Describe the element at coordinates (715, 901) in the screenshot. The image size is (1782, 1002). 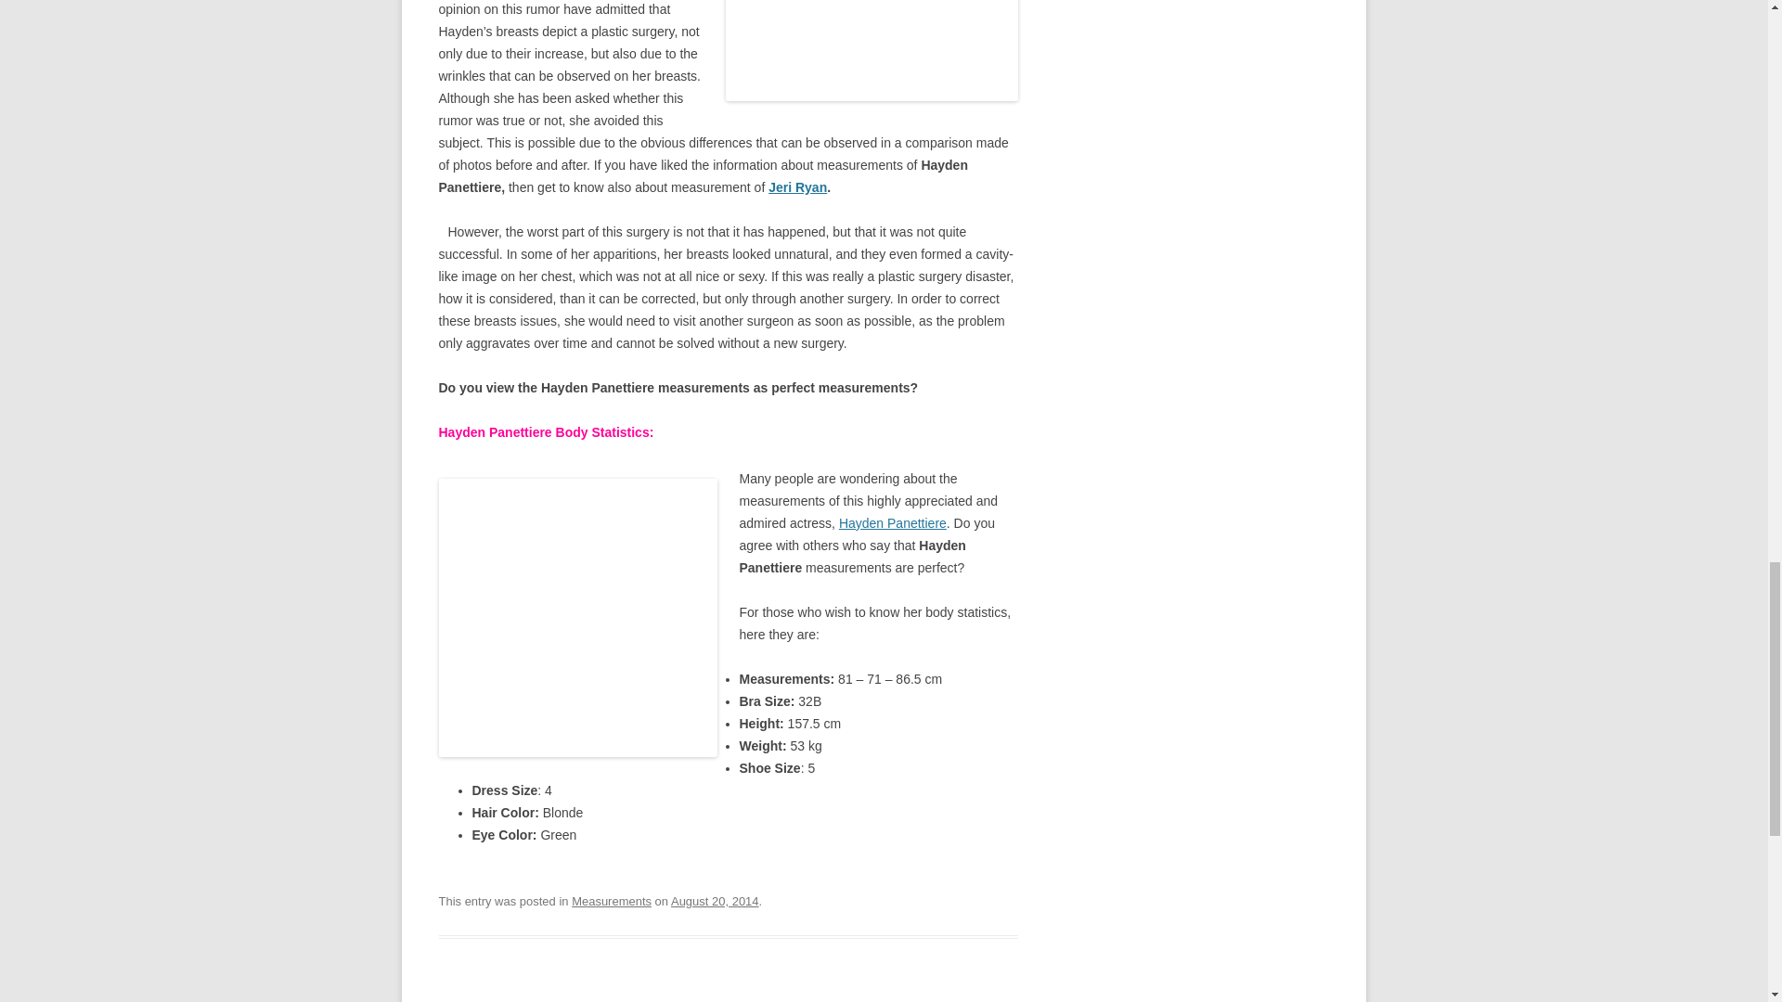
I see `August 20, 2014` at that location.